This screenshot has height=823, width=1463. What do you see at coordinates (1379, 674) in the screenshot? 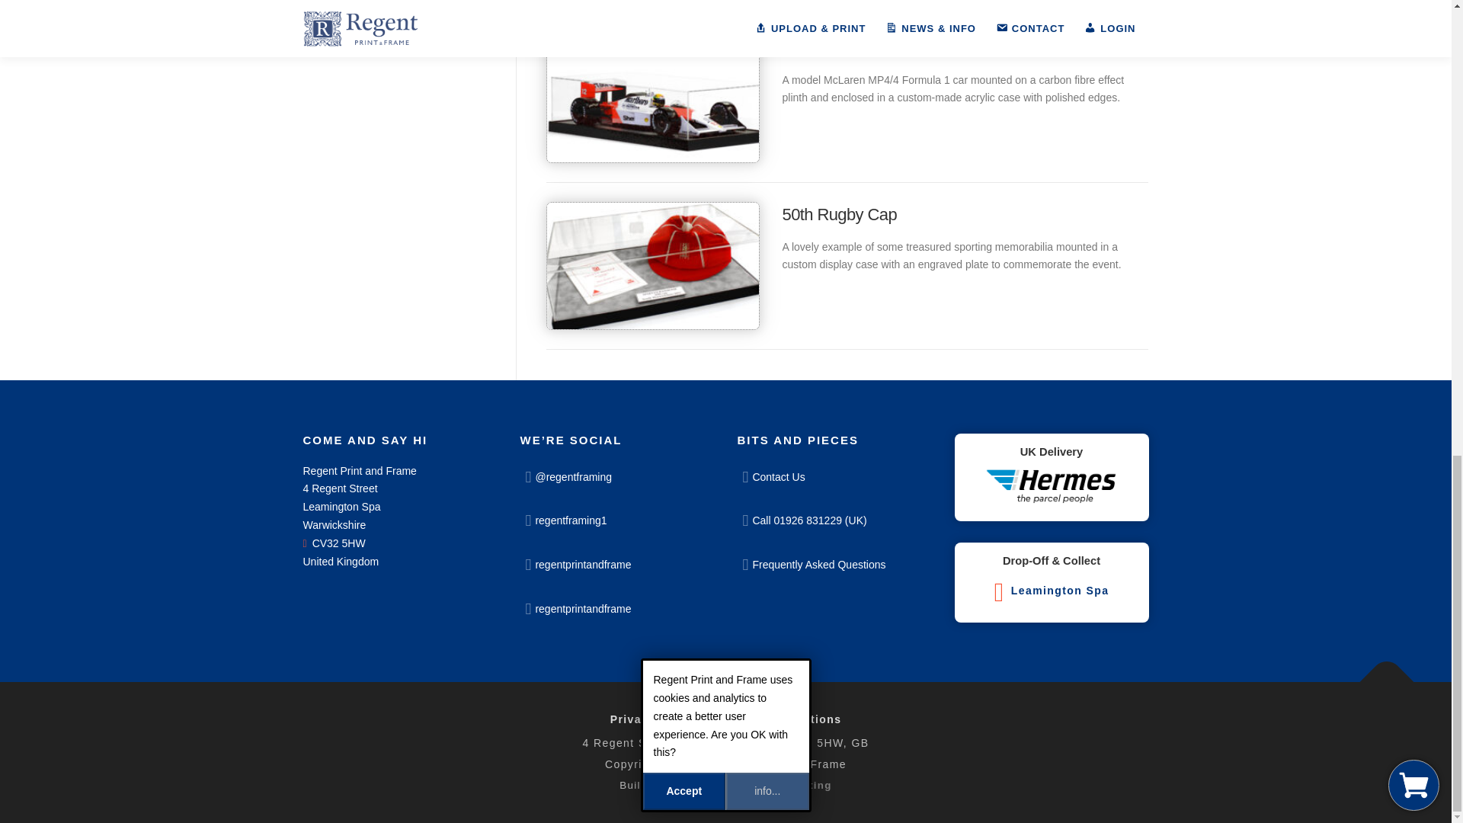
I see `Back To Top` at bounding box center [1379, 674].